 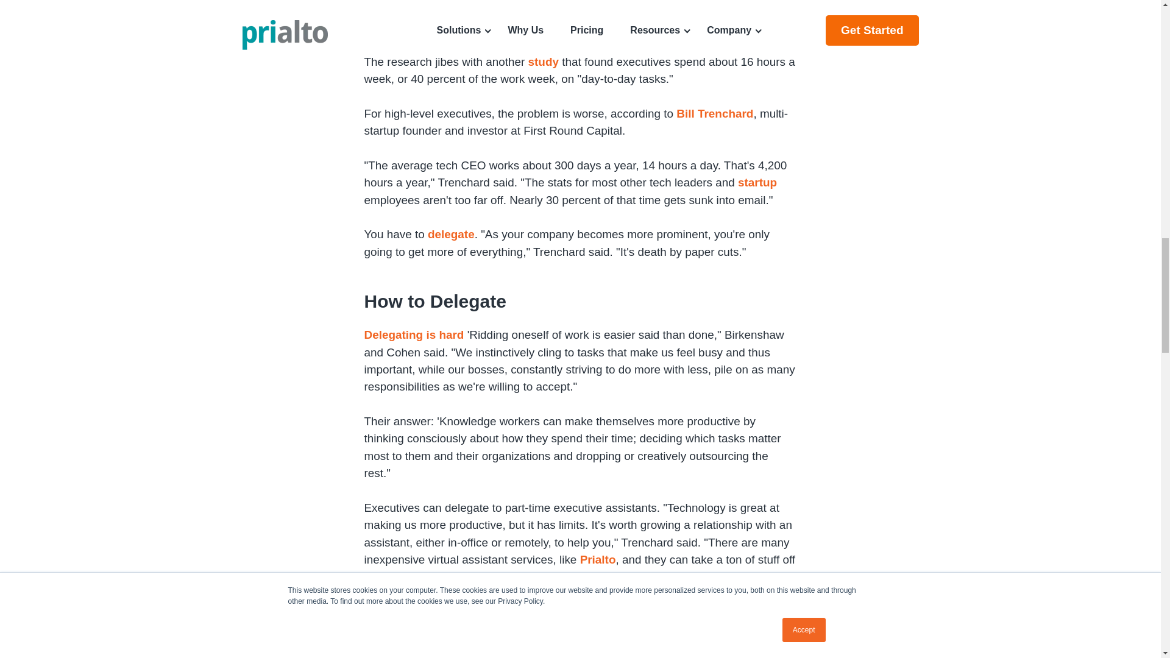 I want to click on Delegating is hard, so click(x=414, y=334).